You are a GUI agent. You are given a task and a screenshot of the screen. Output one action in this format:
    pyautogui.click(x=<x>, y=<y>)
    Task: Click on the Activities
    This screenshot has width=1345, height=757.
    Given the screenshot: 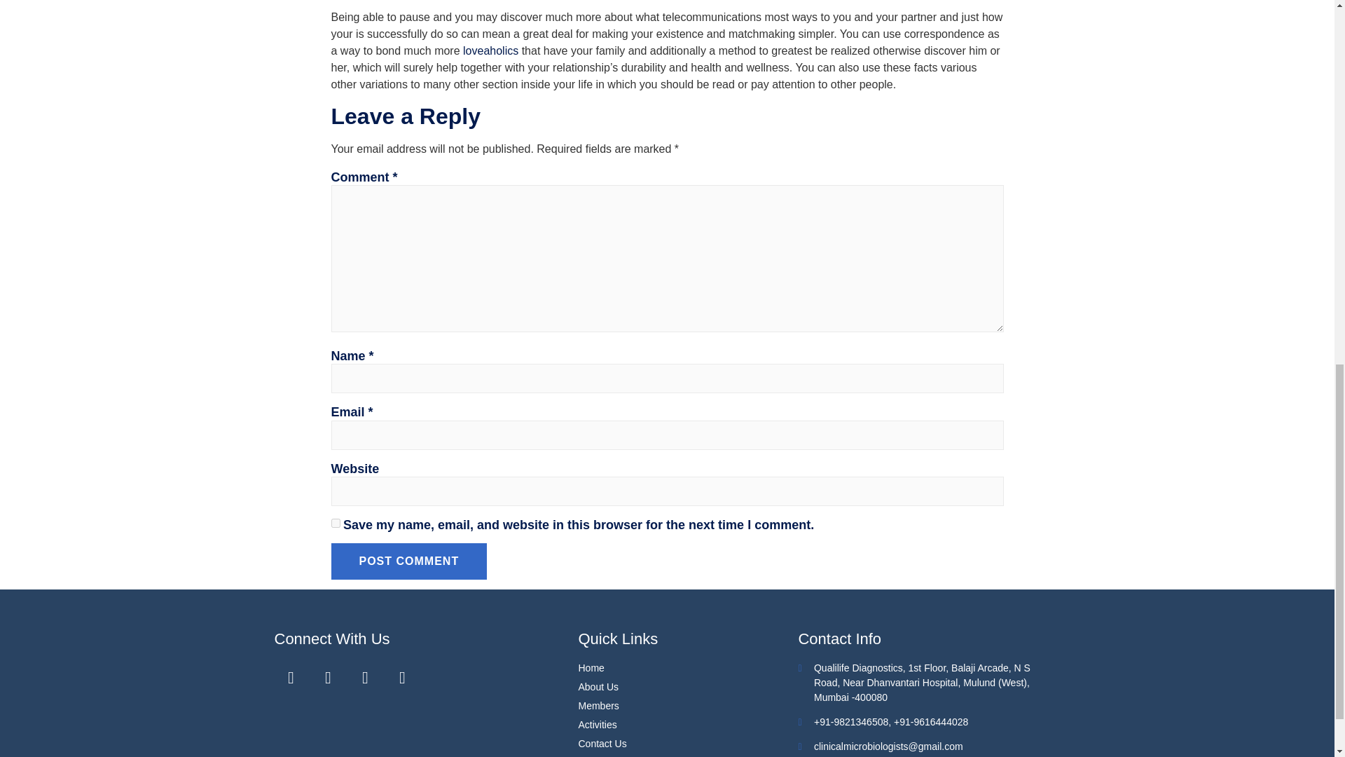 What is the action you would take?
    pyautogui.click(x=688, y=725)
    